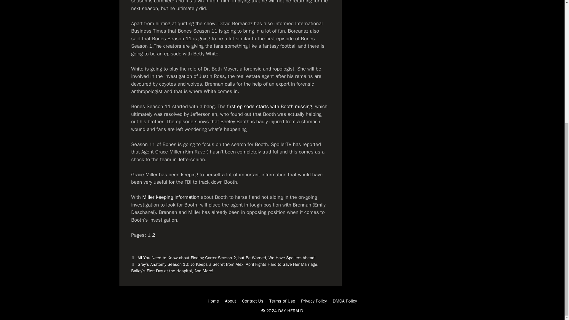 This screenshot has height=320, width=569. What do you see at coordinates (252, 301) in the screenshot?
I see `Contact Us` at bounding box center [252, 301].